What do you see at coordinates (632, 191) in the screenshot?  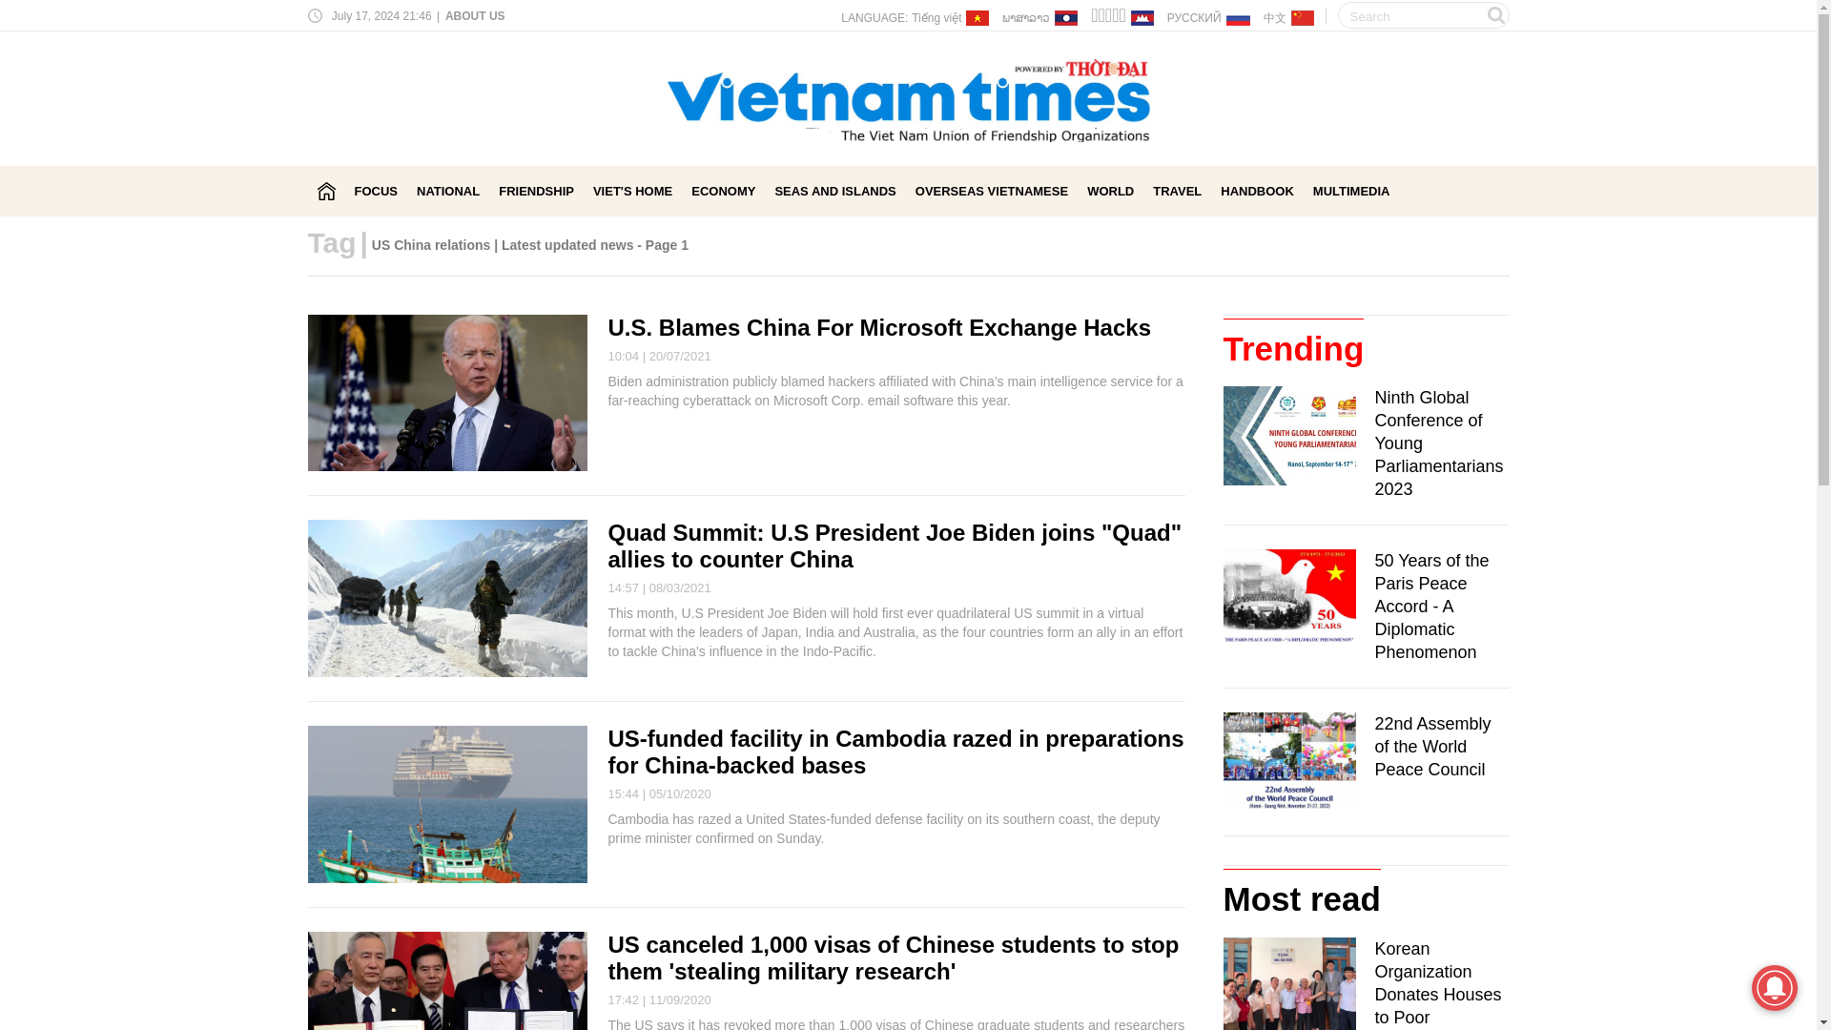 I see `VIET'S HOME` at bounding box center [632, 191].